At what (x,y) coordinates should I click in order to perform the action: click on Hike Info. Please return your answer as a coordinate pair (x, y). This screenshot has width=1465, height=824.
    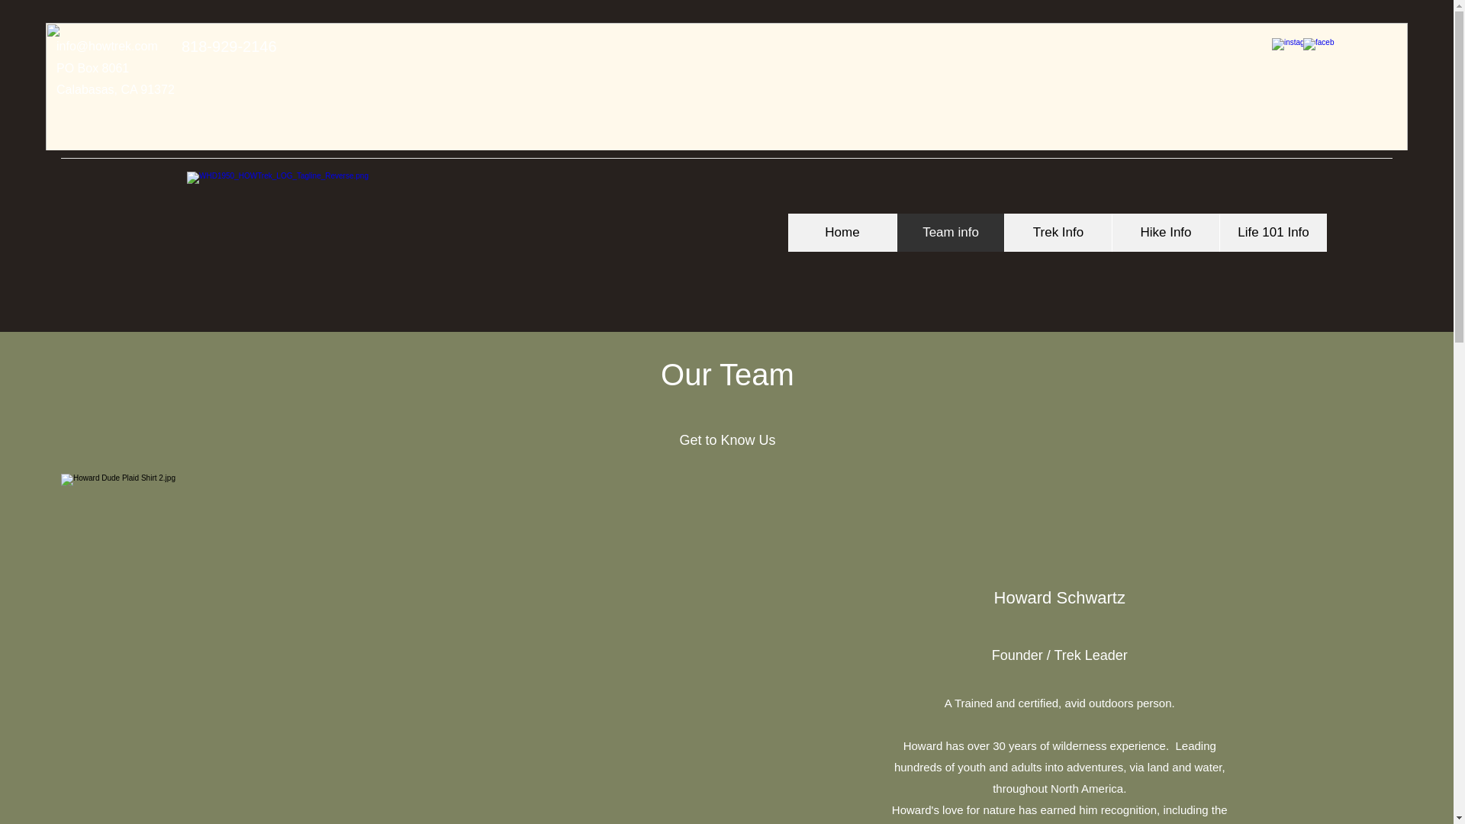
    Looking at the image, I should click on (1165, 232).